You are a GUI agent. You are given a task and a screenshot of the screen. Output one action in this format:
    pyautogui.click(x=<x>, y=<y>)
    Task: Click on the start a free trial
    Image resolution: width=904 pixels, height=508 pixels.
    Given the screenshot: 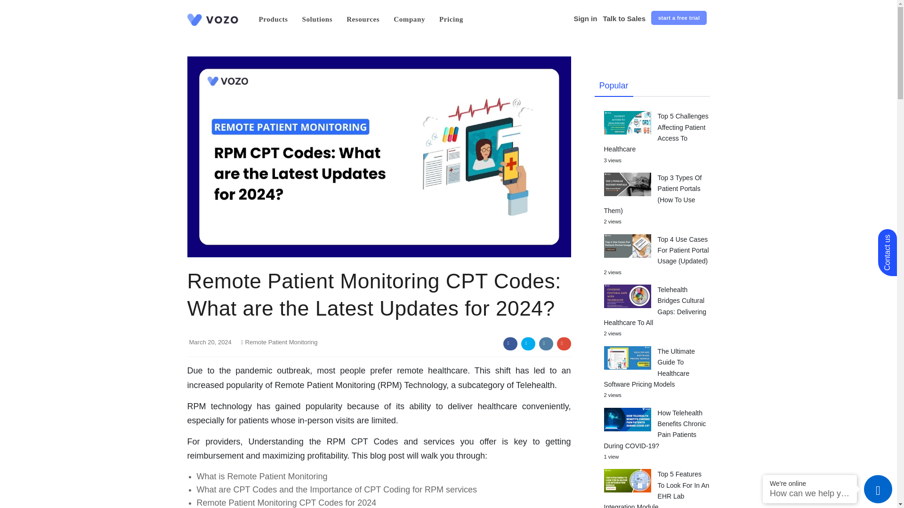 What is the action you would take?
    pyautogui.click(x=679, y=19)
    